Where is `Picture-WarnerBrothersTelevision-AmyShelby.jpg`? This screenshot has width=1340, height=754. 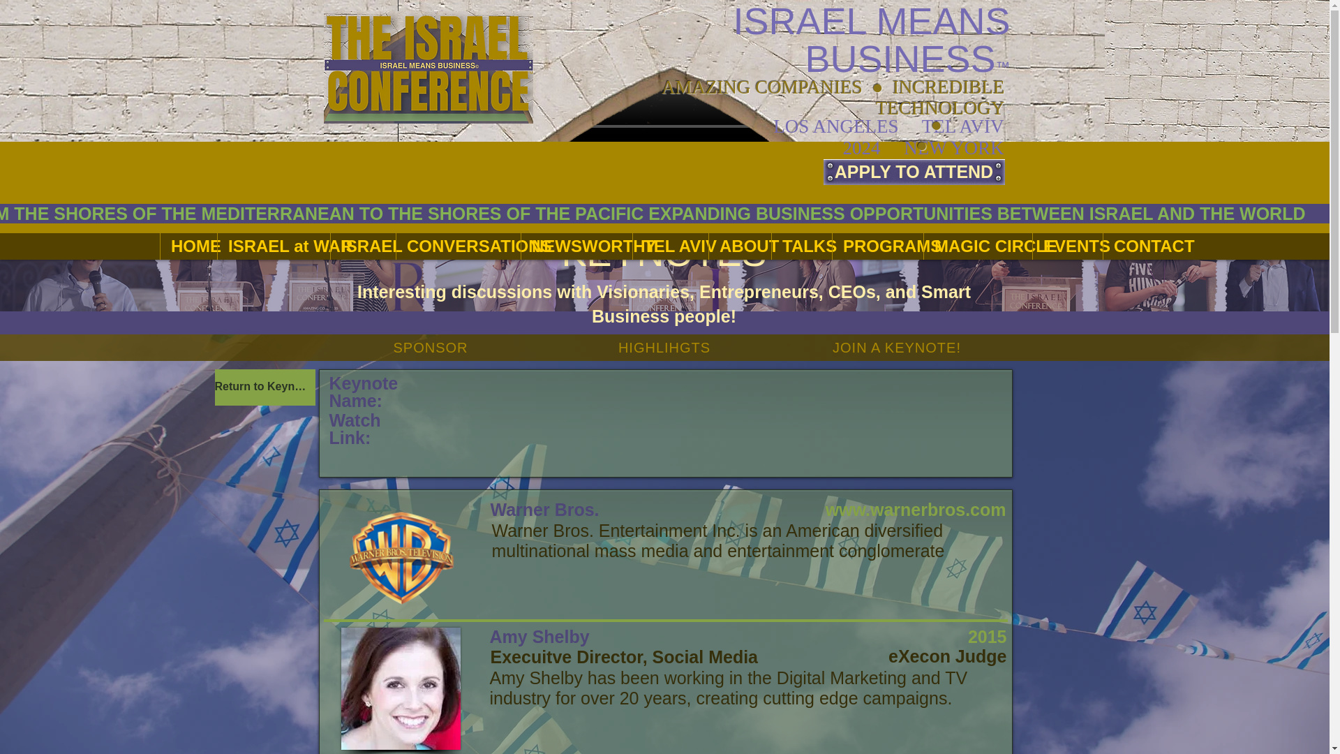 Picture-WarnerBrothersTelevision-AmyShelby.jpg is located at coordinates (399, 688).